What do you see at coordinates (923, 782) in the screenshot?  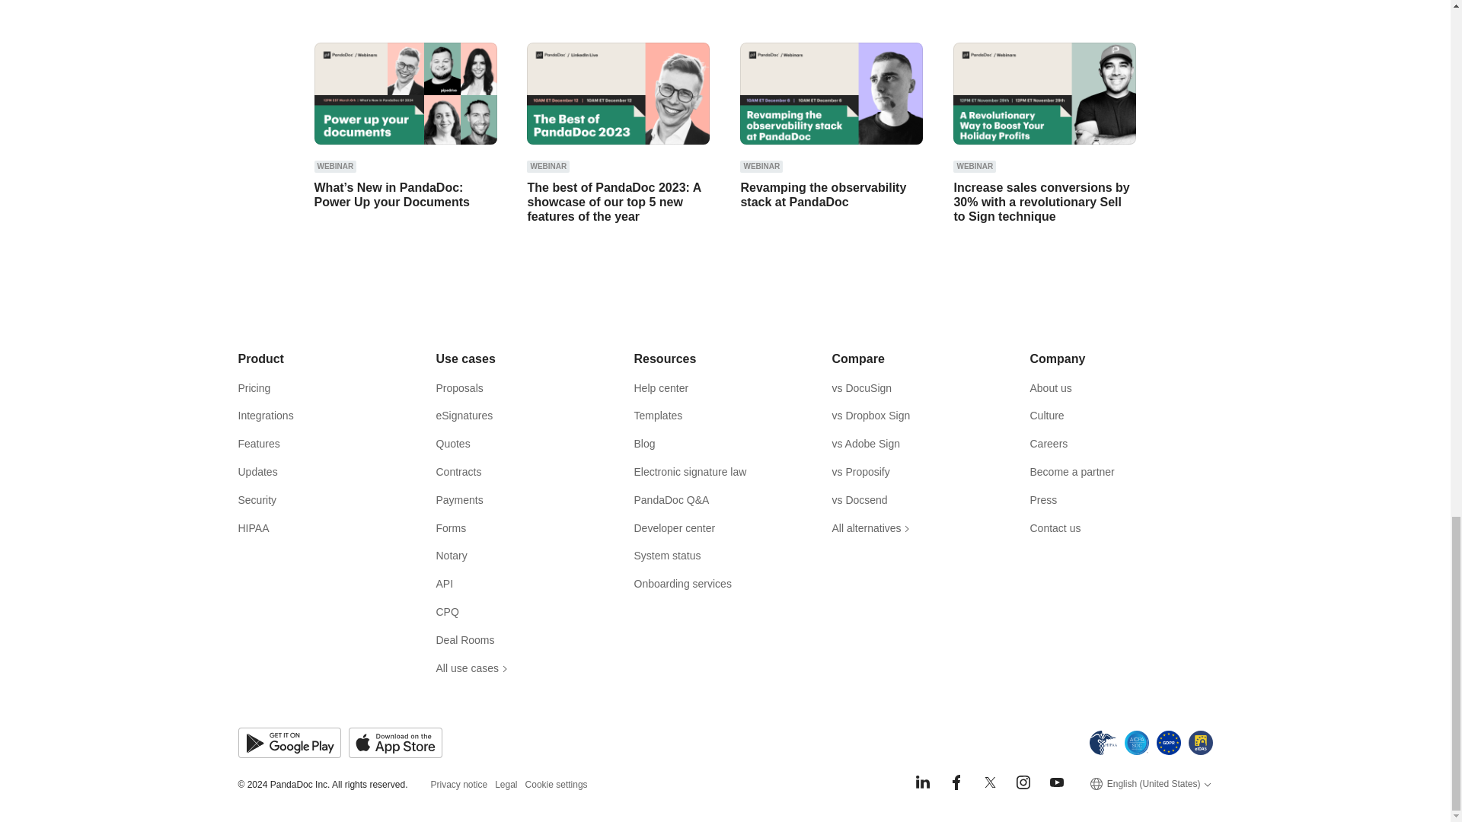 I see `LinkedIn` at bounding box center [923, 782].